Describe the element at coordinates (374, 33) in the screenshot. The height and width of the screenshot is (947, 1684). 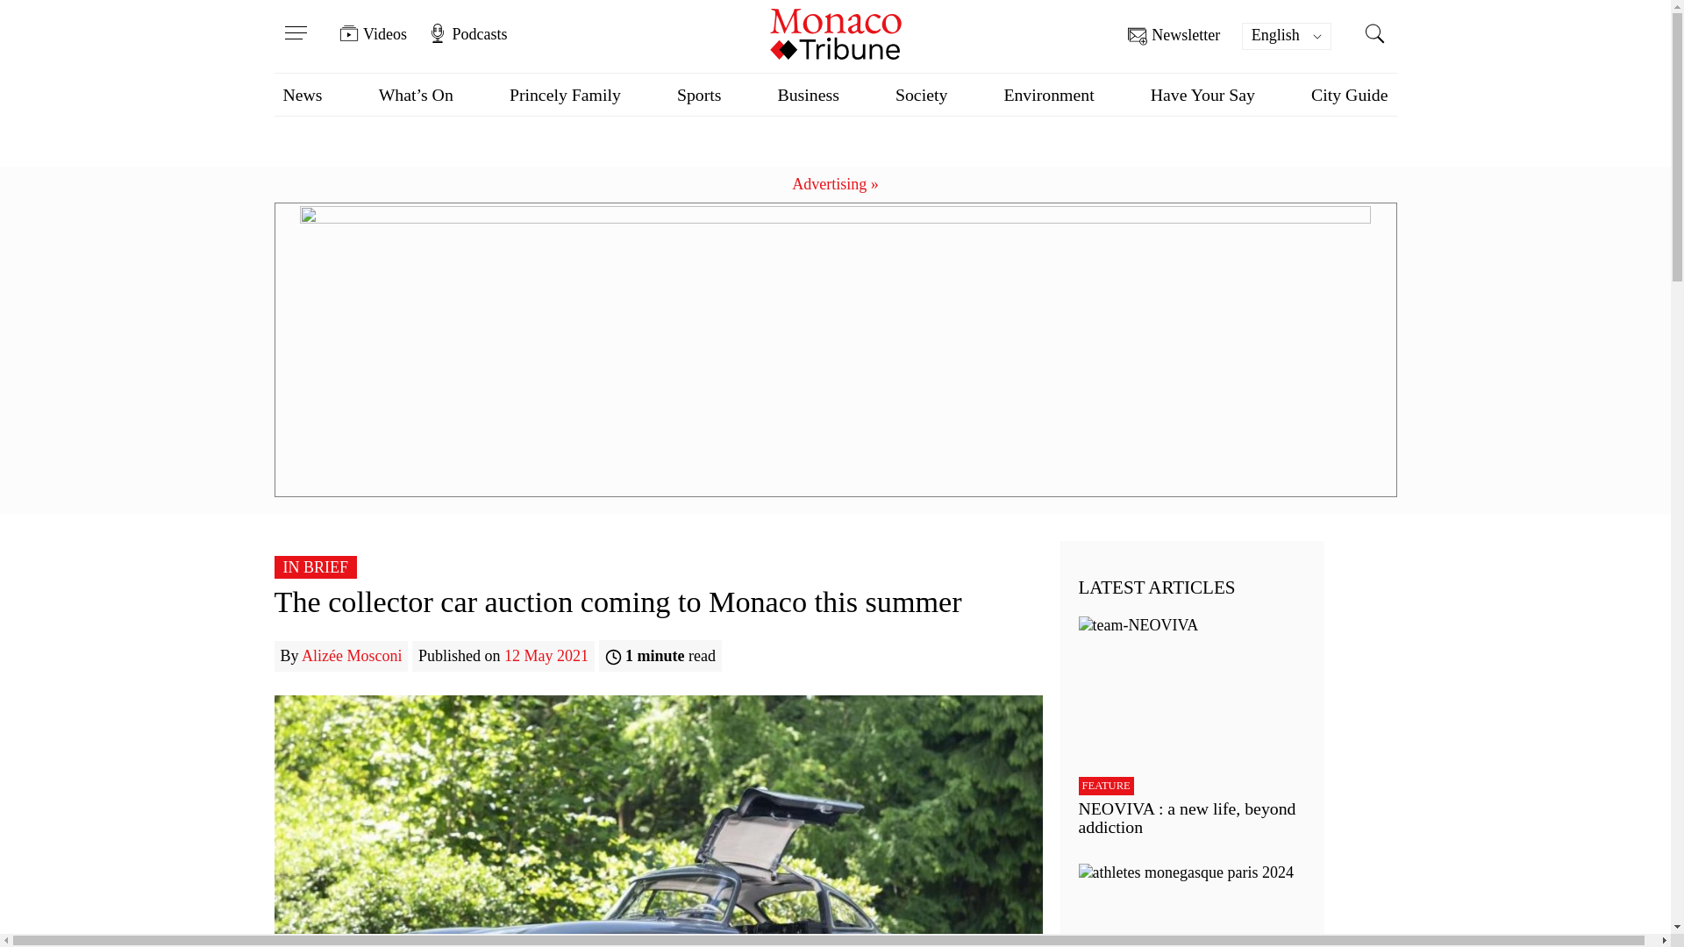
I see `Videos` at that location.